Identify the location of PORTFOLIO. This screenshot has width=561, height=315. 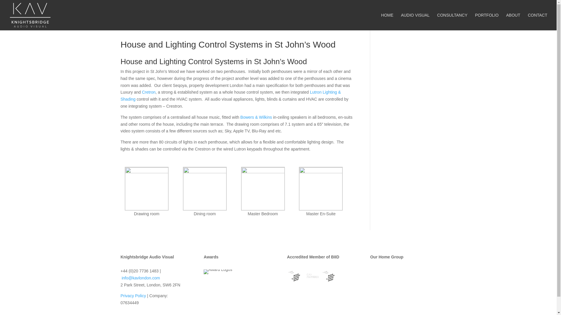
(487, 22).